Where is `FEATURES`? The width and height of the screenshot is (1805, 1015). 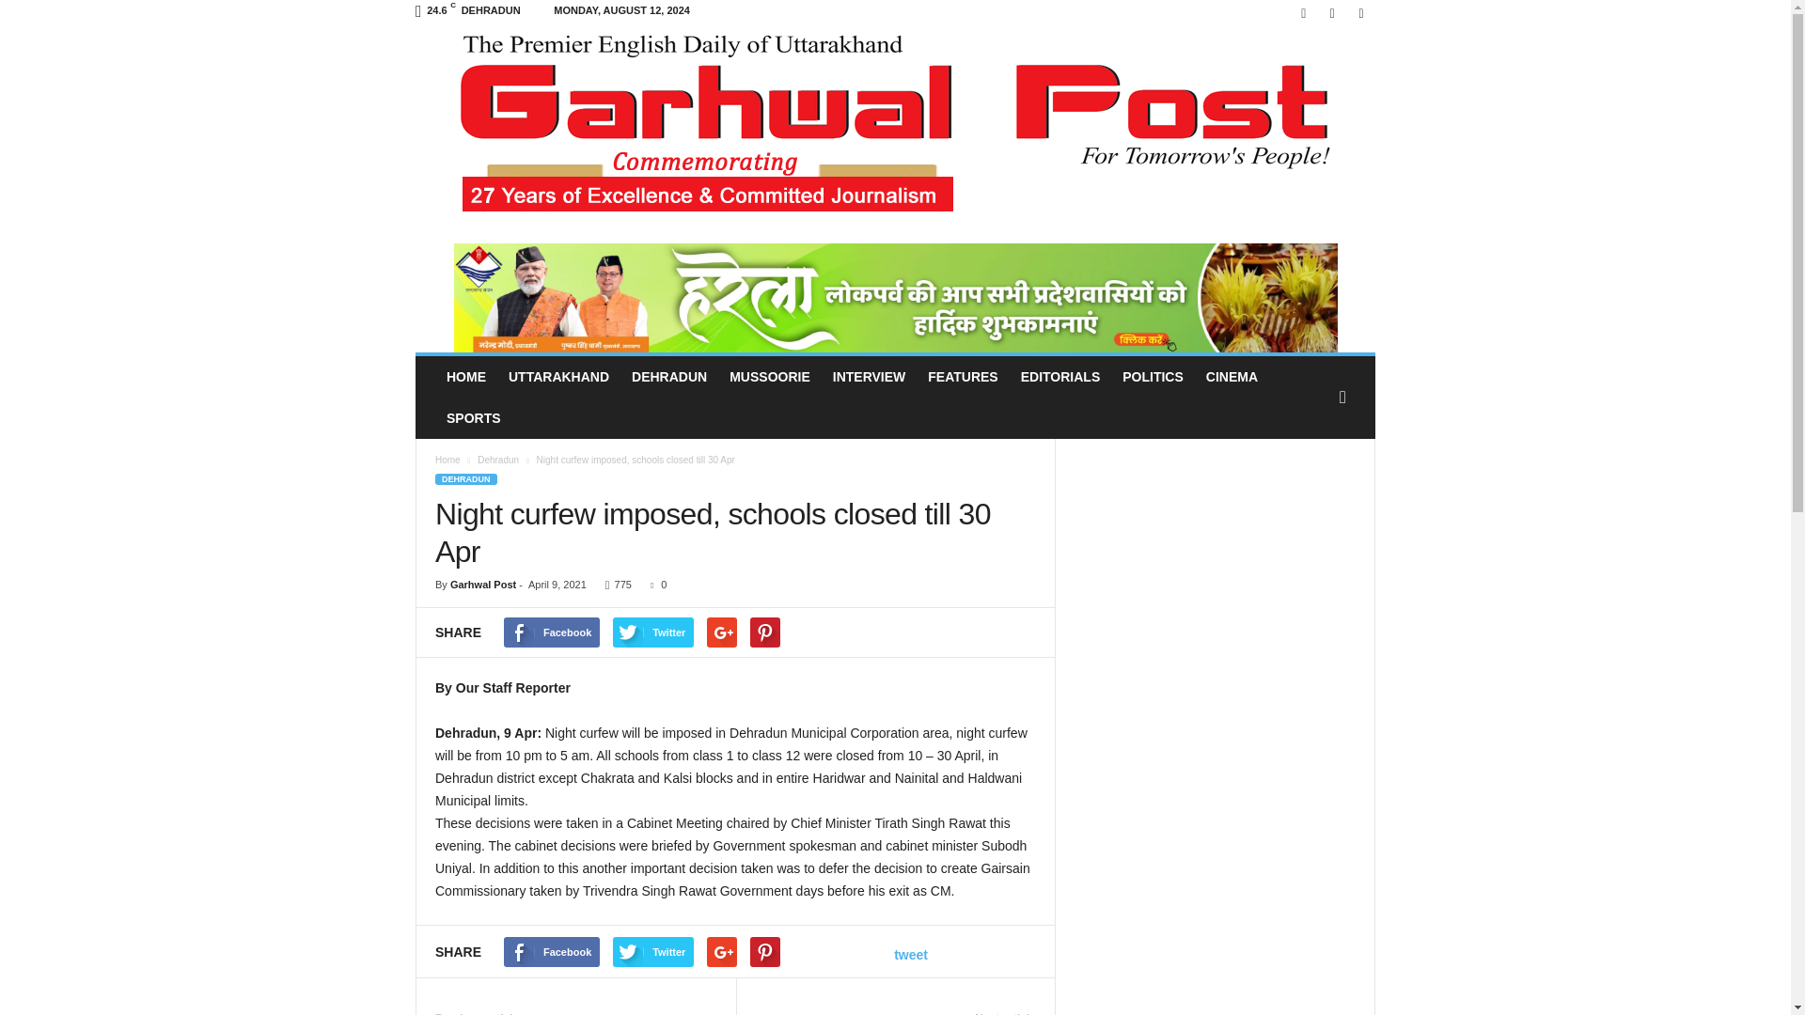 FEATURES is located at coordinates (963, 377).